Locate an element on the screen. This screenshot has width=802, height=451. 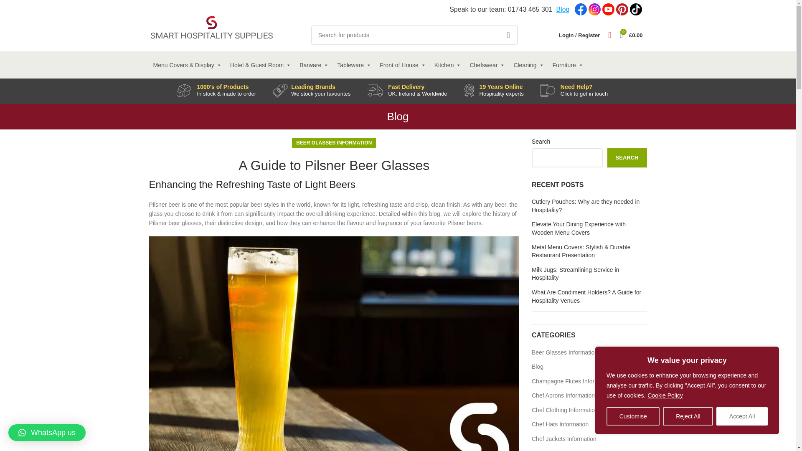
Shopping cart is located at coordinates (632, 35).